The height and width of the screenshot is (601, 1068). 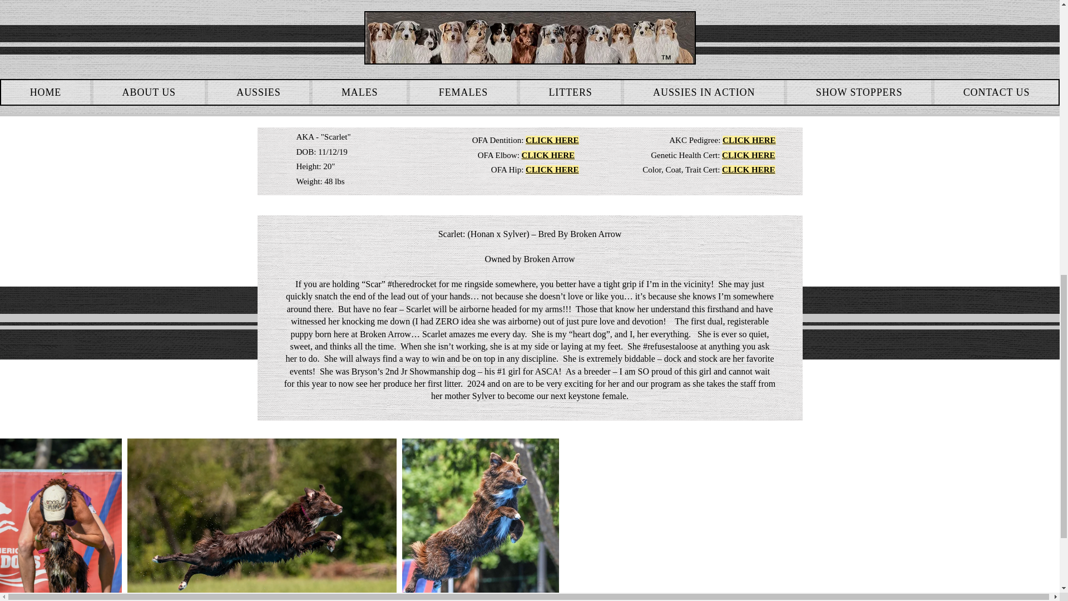 What do you see at coordinates (552, 170) in the screenshot?
I see `CLICK HERE` at bounding box center [552, 170].